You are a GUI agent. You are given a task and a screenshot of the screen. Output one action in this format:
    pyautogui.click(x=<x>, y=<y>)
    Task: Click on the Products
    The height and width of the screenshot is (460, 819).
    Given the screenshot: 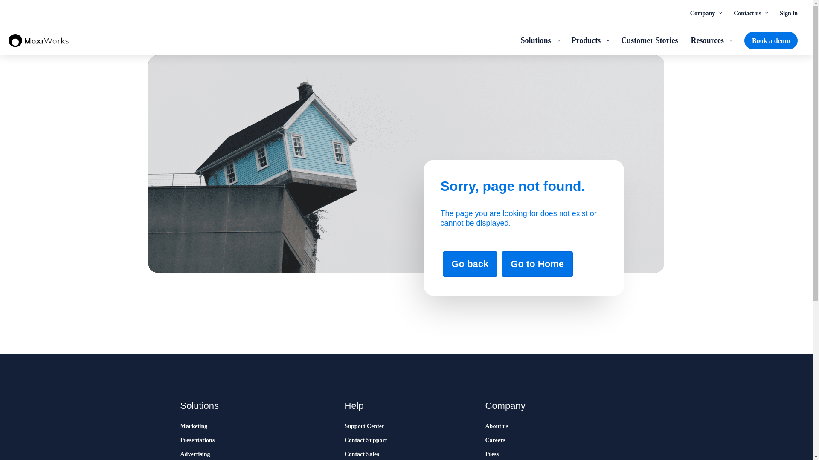 What is the action you would take?
    pyautogui.click(x=590, y=40)
    